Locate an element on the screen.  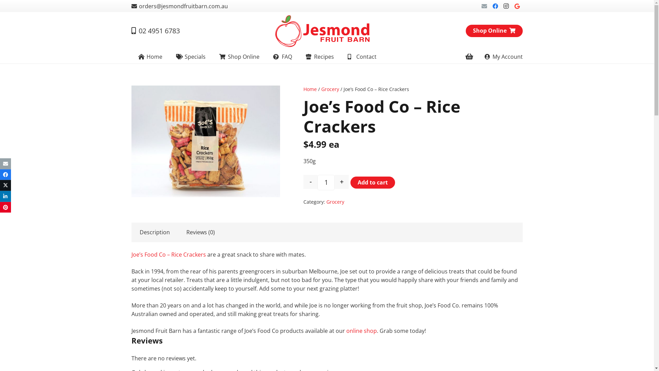
Facebook is located at coordinates (495, 6).